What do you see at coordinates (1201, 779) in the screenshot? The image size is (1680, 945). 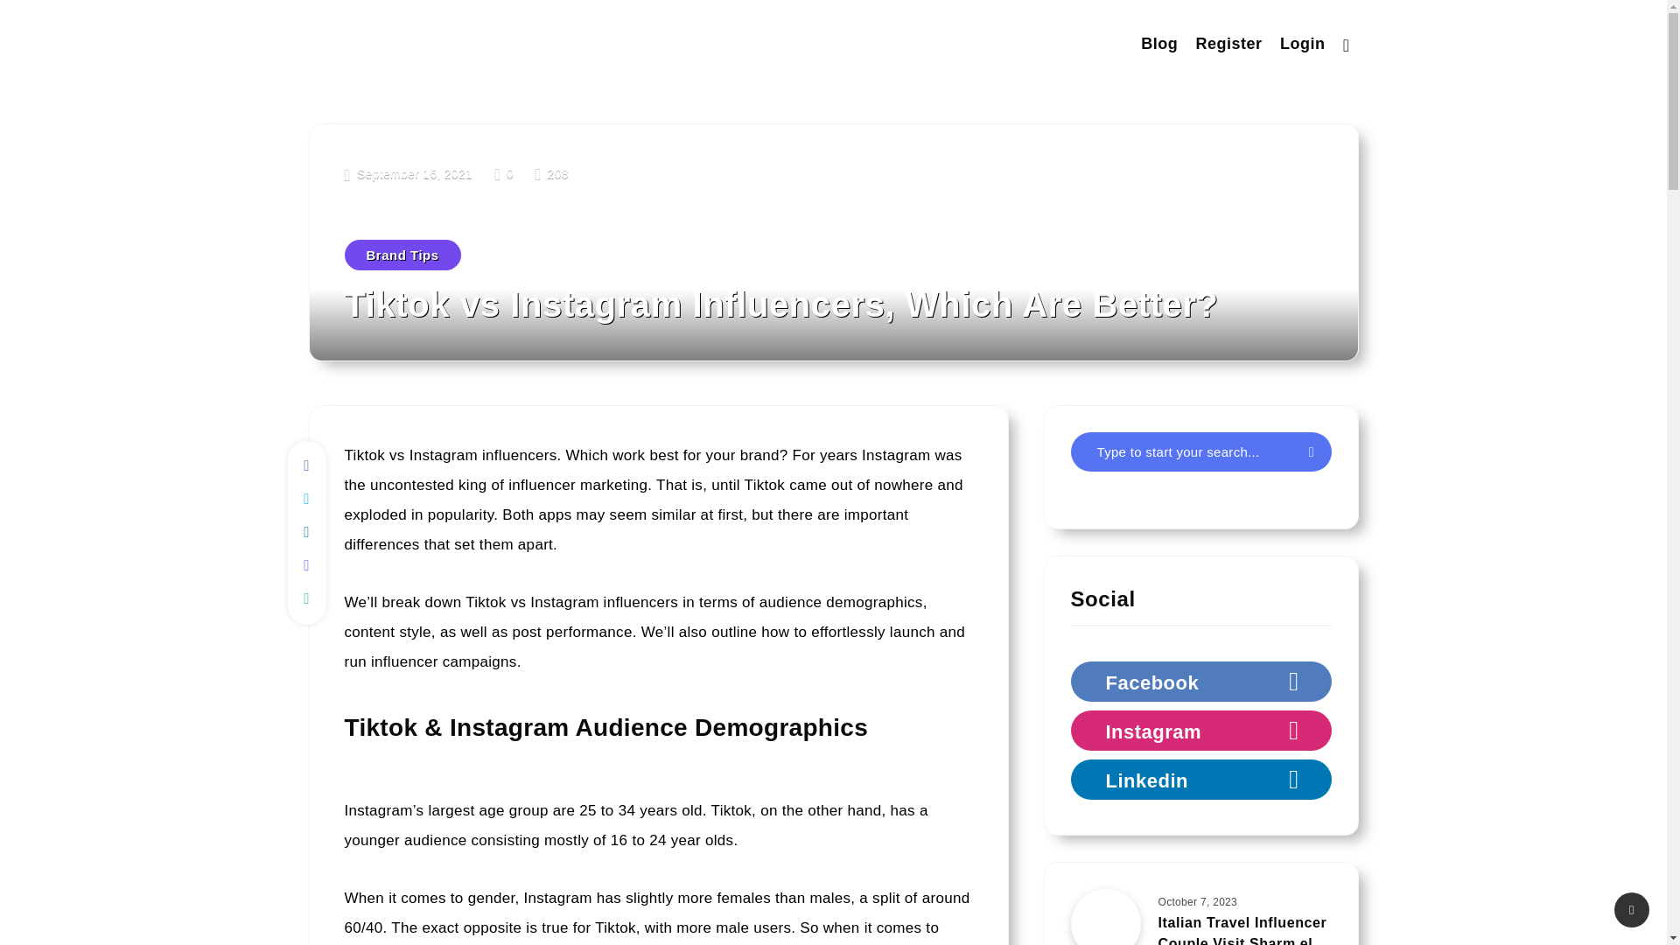 I see `Linkedin` at bounding box center [1201, 779].